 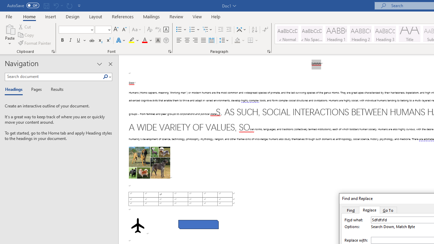 I want to click on Bold, so click(x=62, y=41).